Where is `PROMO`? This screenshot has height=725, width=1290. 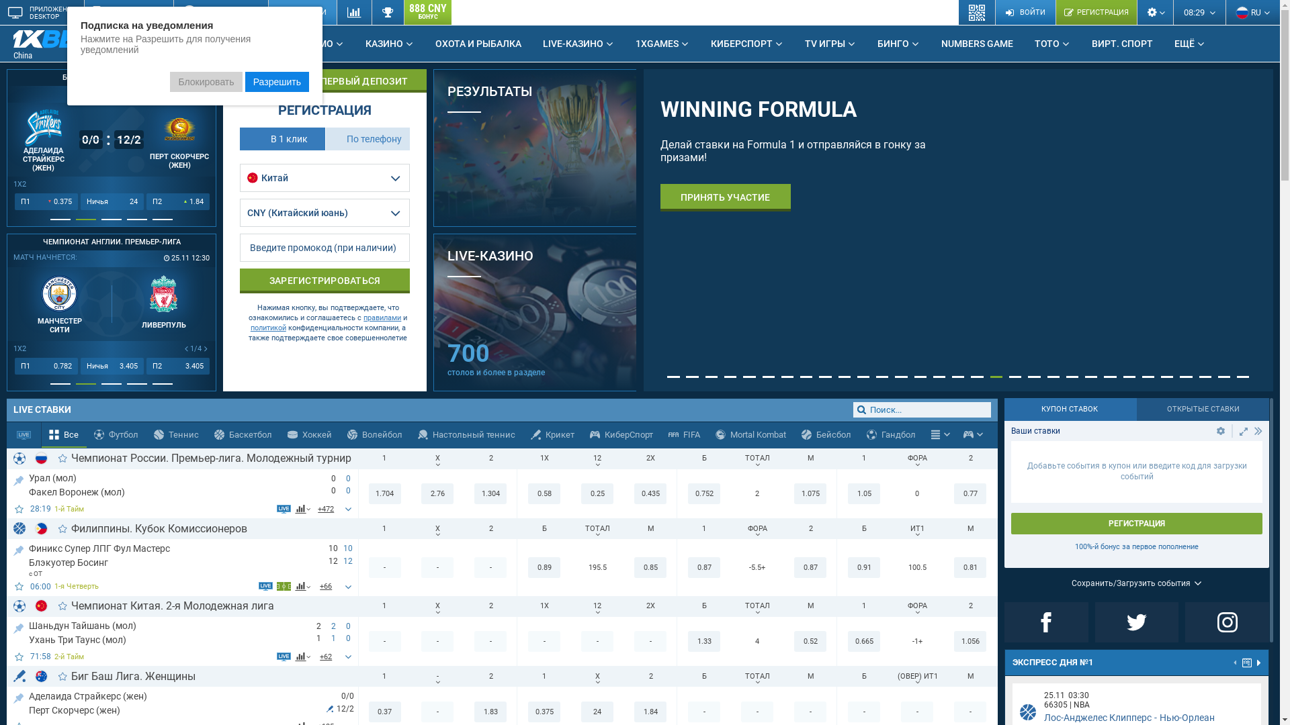
PROMO is located at coordinates (322, 44).